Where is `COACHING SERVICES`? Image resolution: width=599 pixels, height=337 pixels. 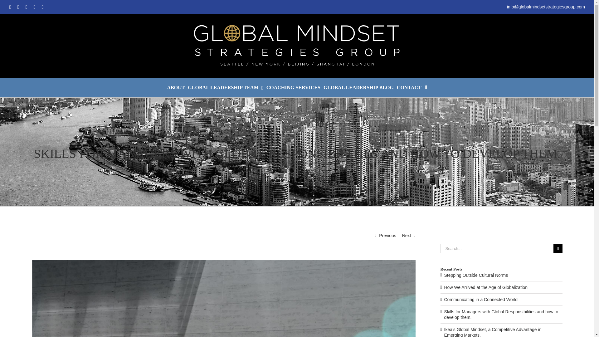 COACHING SERVICES is located at coordinates (293, 87).